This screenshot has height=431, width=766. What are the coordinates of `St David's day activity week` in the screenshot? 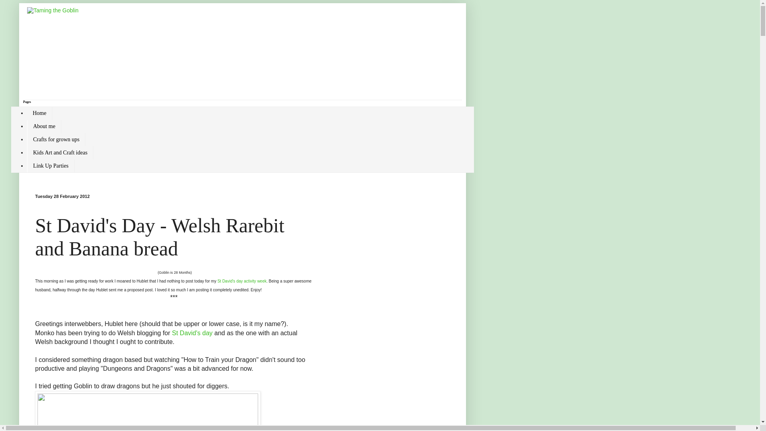 It's located at (242, 281).